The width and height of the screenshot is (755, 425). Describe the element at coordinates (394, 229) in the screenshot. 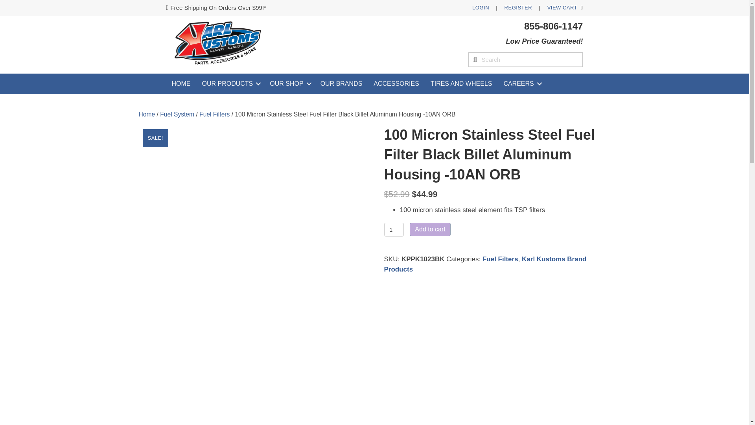

I see `1` at that location.